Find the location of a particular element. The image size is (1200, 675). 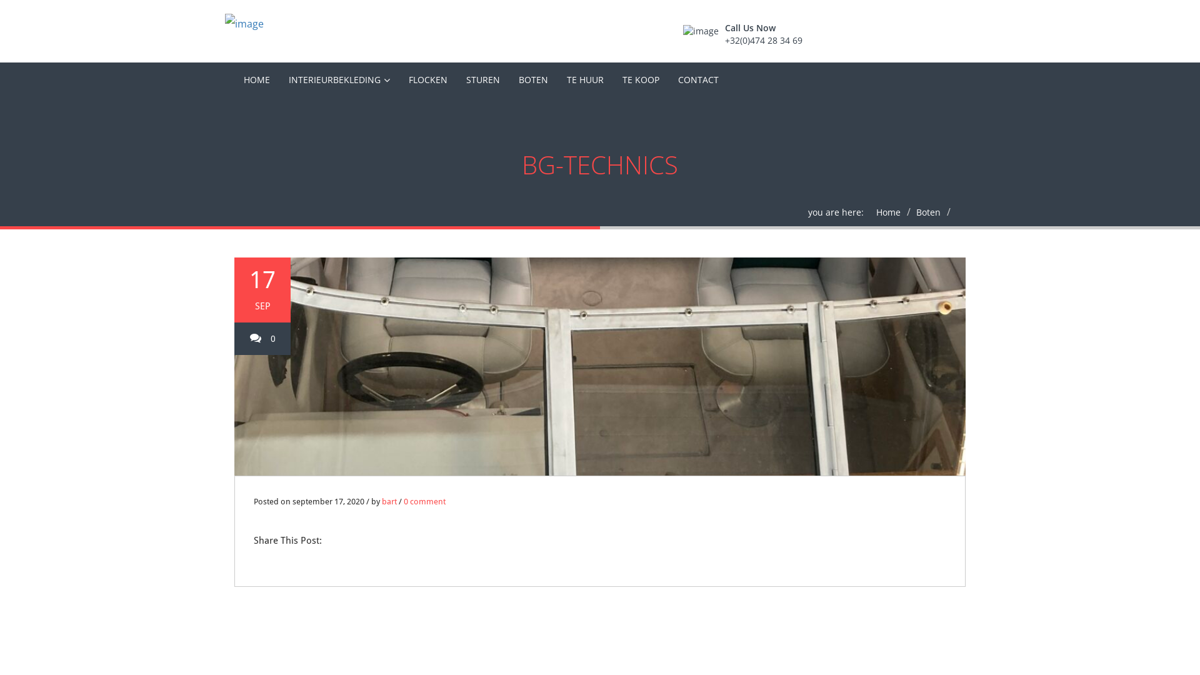

INTERIEURBEKLEDING is located at coordinates (339, 80).